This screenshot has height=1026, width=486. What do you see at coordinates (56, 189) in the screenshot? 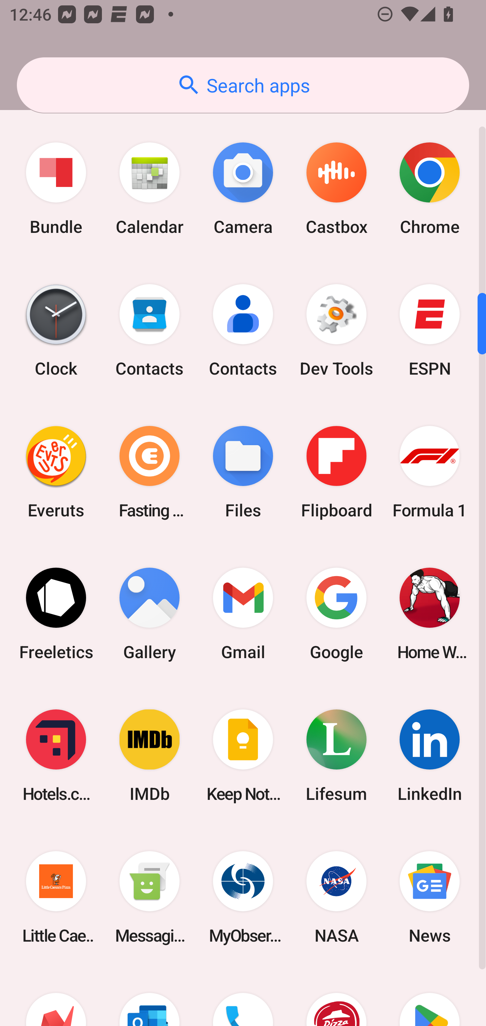
I see `Bundle` at bounding box center [56, 189].